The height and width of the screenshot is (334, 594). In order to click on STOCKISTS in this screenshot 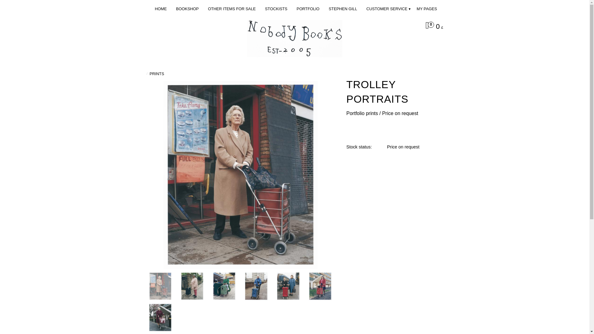, I will do `click(278, 9)`.